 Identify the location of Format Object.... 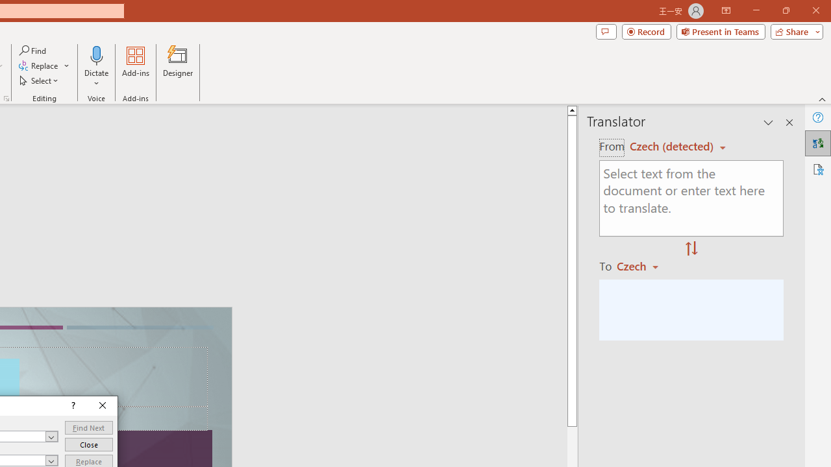
(6, 99).